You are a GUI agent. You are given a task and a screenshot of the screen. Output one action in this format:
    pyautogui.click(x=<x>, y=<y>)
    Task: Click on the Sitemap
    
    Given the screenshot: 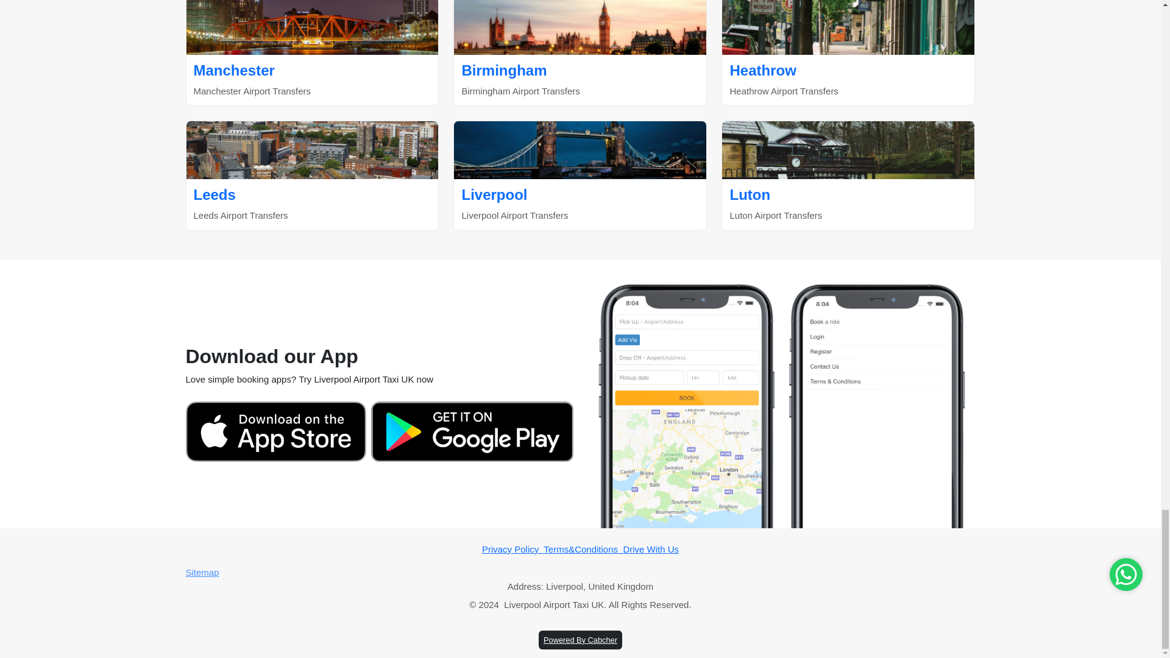 What is the action you would take?
    pyautogui.click(x=580, y=573)
    